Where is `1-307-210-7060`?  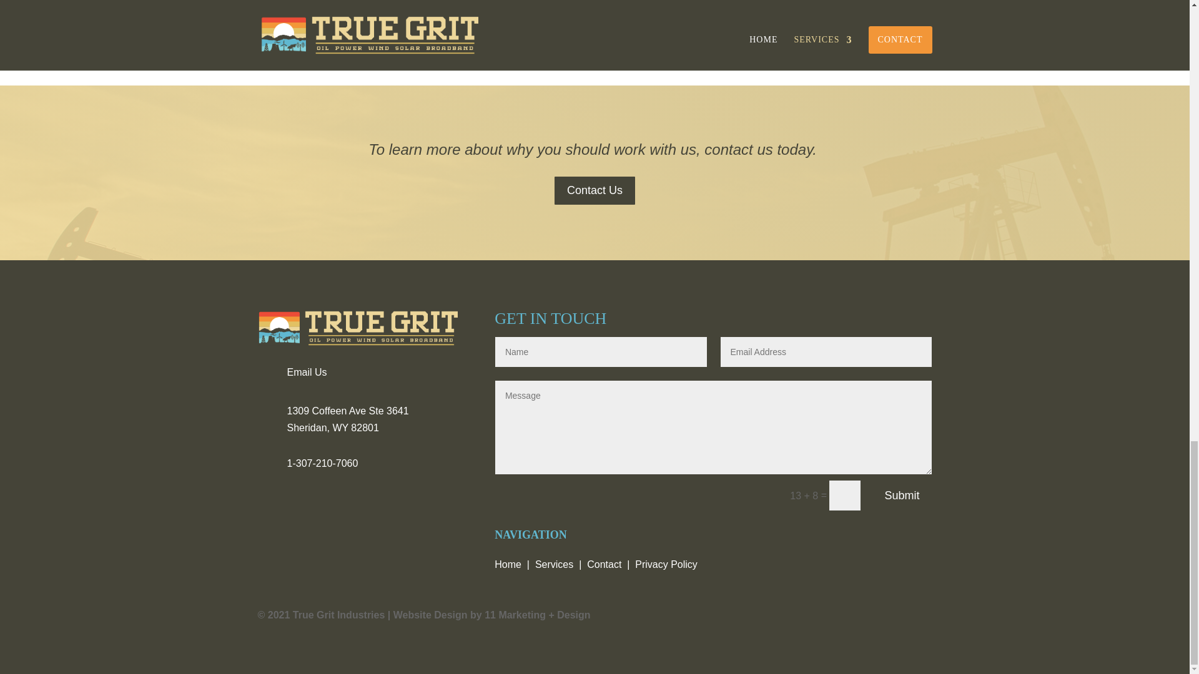
1-307-210-7060 is located at coordinates (323, 463).